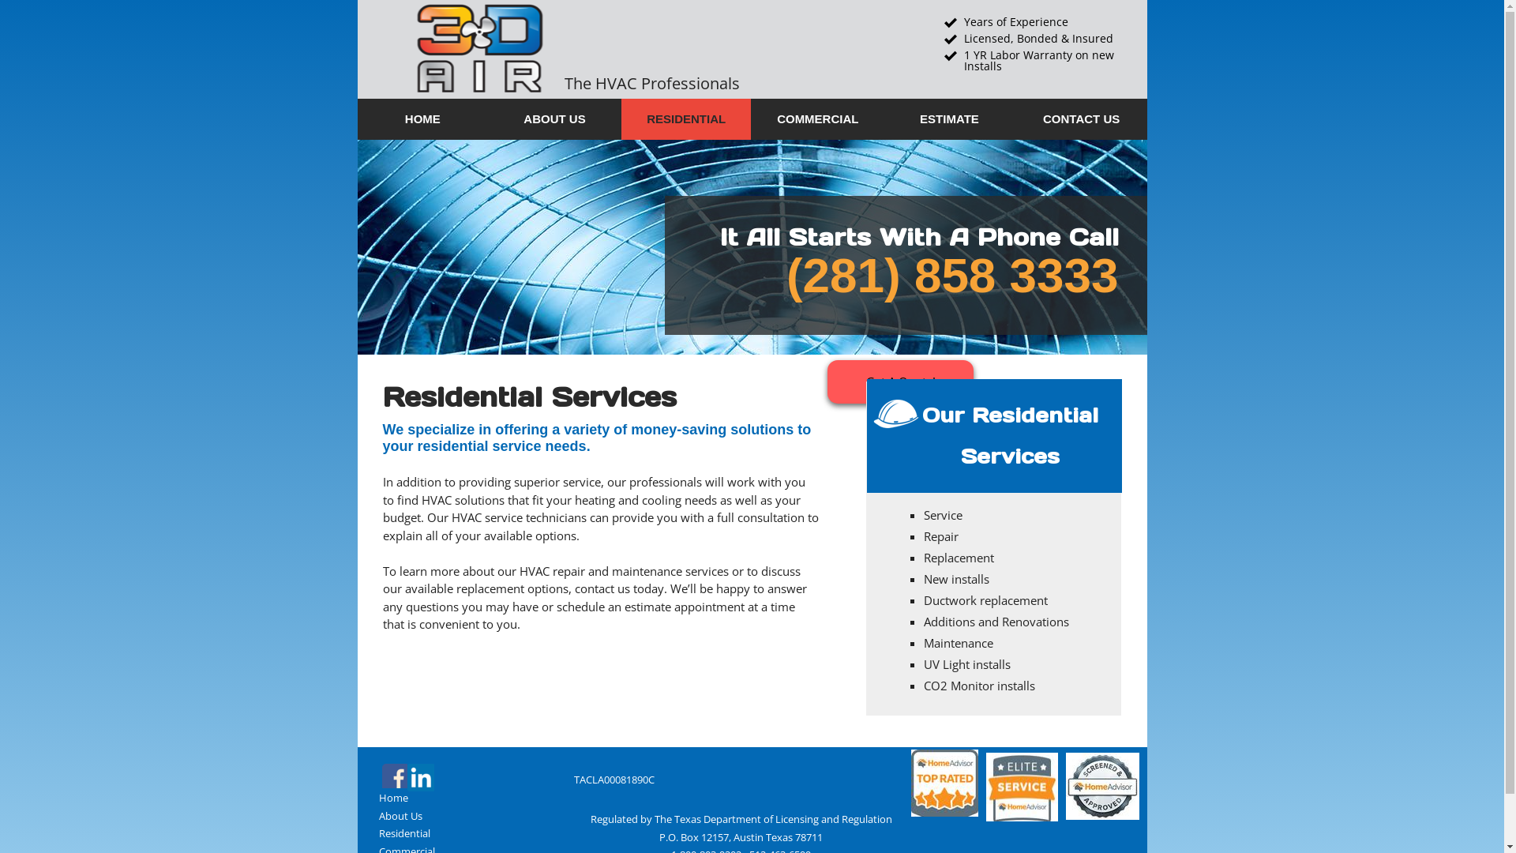 The image size is (1516, 853). Describe the element at coordinates (404, 833) in the screenshot. I see `Residential` at that location.